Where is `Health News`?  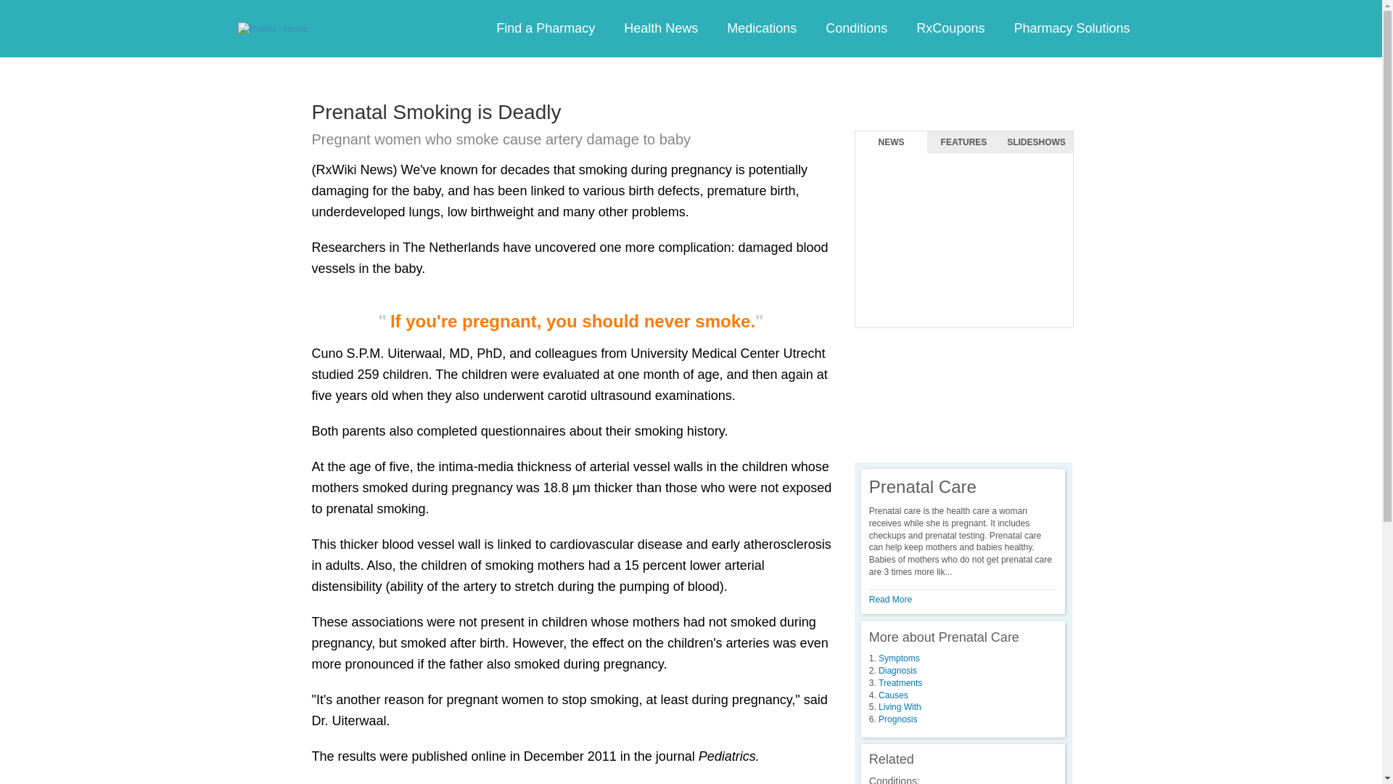
Health News is located at coordinates (660, 28).